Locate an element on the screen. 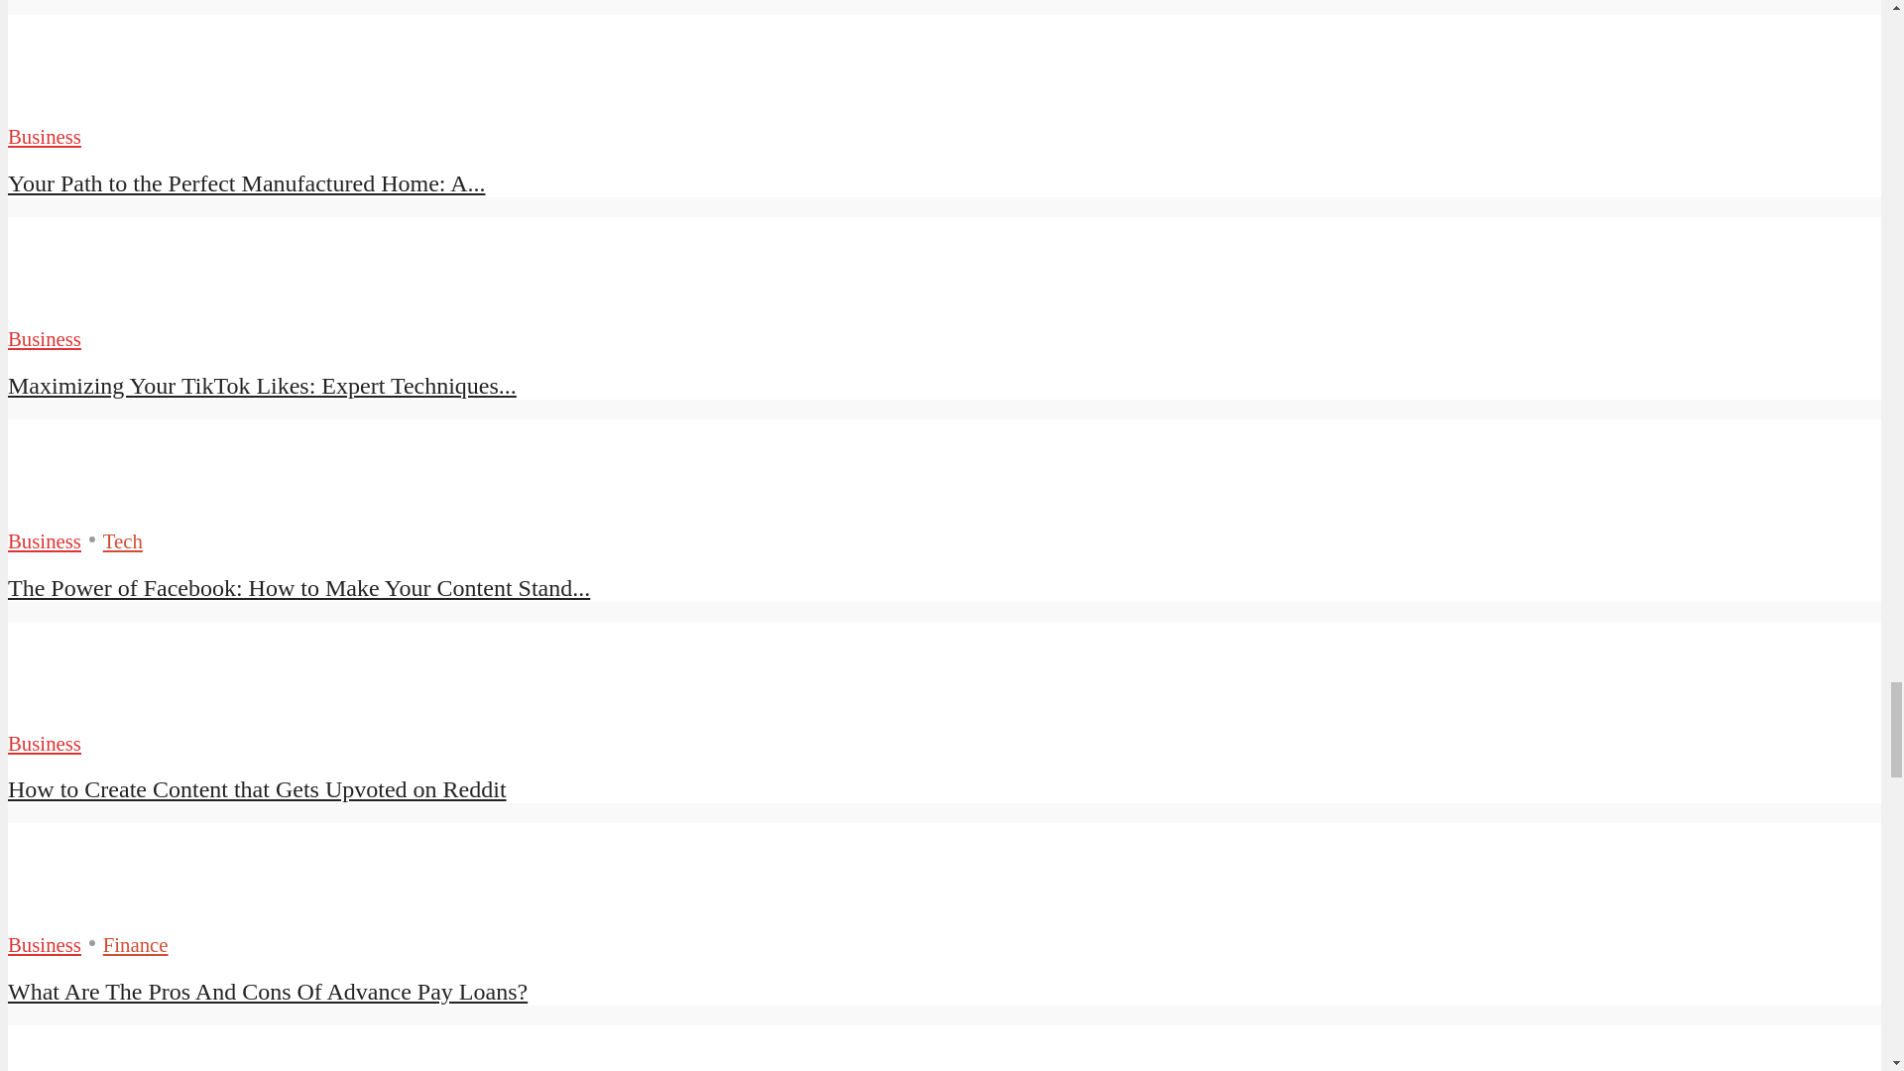 This screenshot has width=1904, height=1071. The Power of Facebook: How to Make Your Content Stand Out is located at coordinates (79, 510).